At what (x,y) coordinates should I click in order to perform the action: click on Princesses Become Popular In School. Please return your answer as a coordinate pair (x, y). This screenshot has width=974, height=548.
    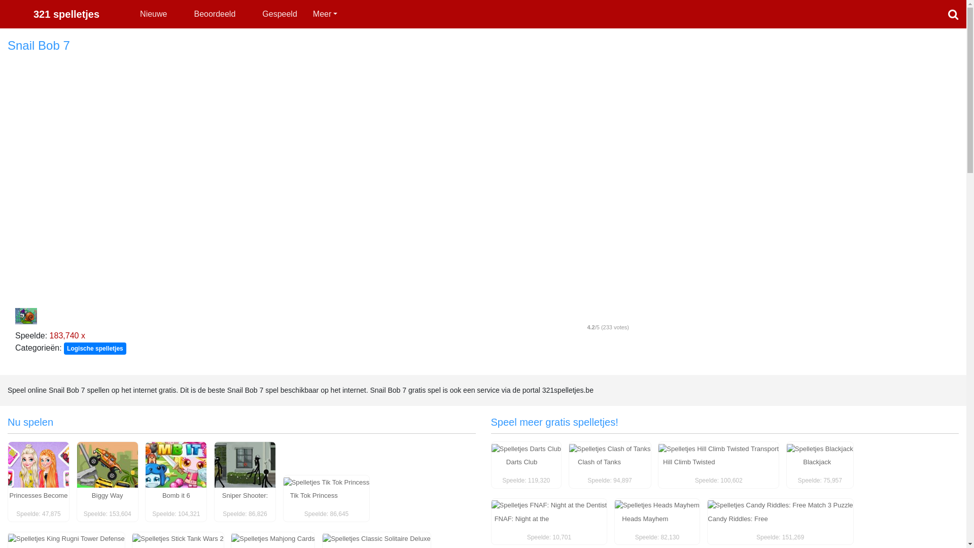
    Looking at the image, I should click on (39, 464).